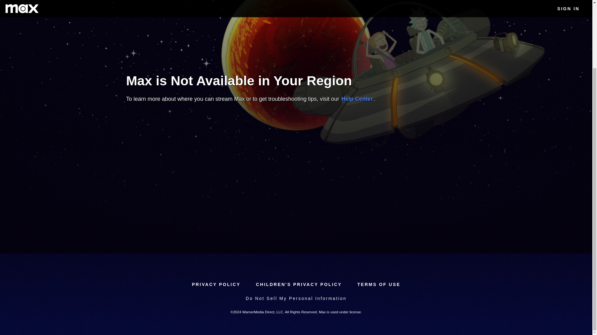 The width and height of the screenshot is (597, 335). What do you see at coordinates (296, 298) in the screenshot?
I see `Do Not Sell My Personal Information` at bounding box center [296, 298].